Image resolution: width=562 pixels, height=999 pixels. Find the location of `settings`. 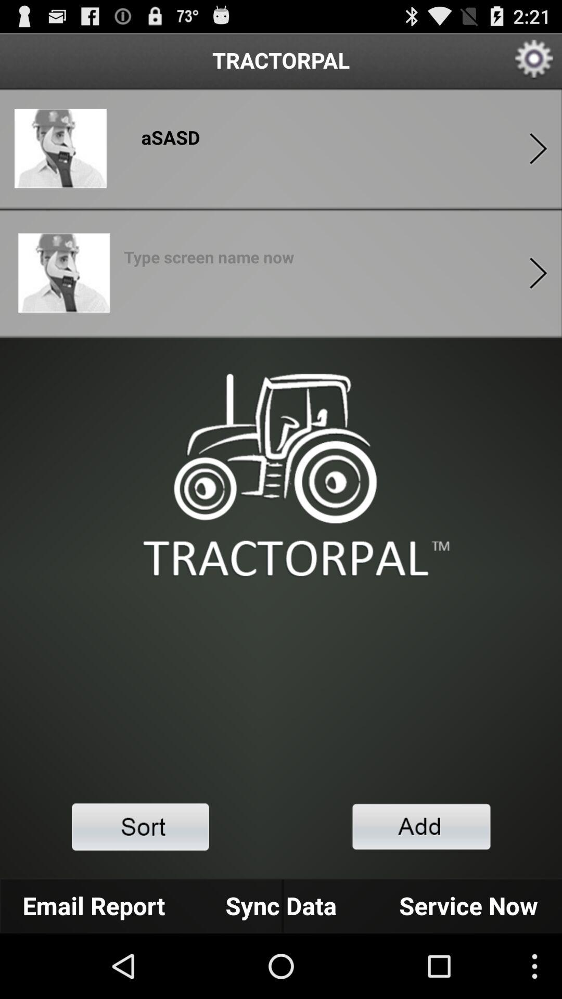

settings is located at coordinates (535, 60).